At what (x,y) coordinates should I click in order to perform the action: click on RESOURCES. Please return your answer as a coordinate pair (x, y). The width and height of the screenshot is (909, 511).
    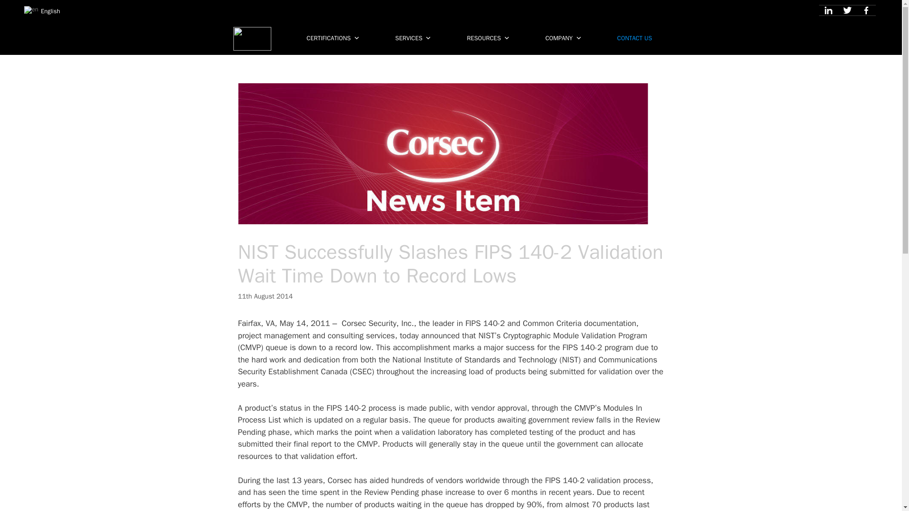
    Looking at the image, I should click on (490, 36).